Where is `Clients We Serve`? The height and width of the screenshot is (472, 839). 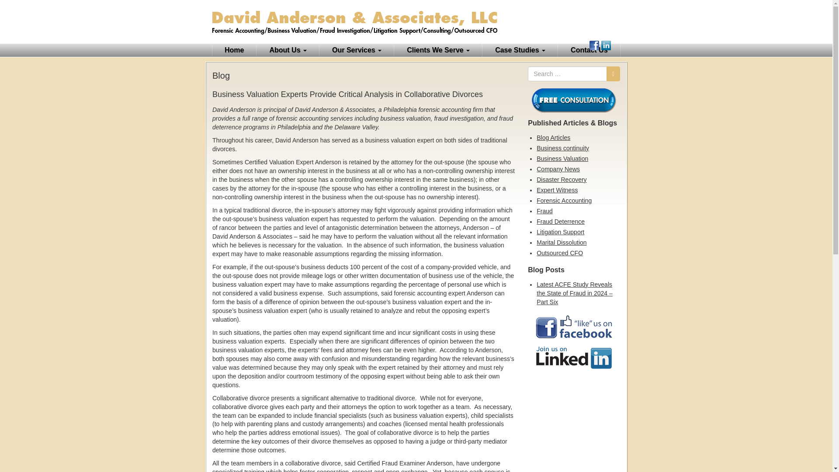
Clients We Serve is located at coordinates (438, 50).